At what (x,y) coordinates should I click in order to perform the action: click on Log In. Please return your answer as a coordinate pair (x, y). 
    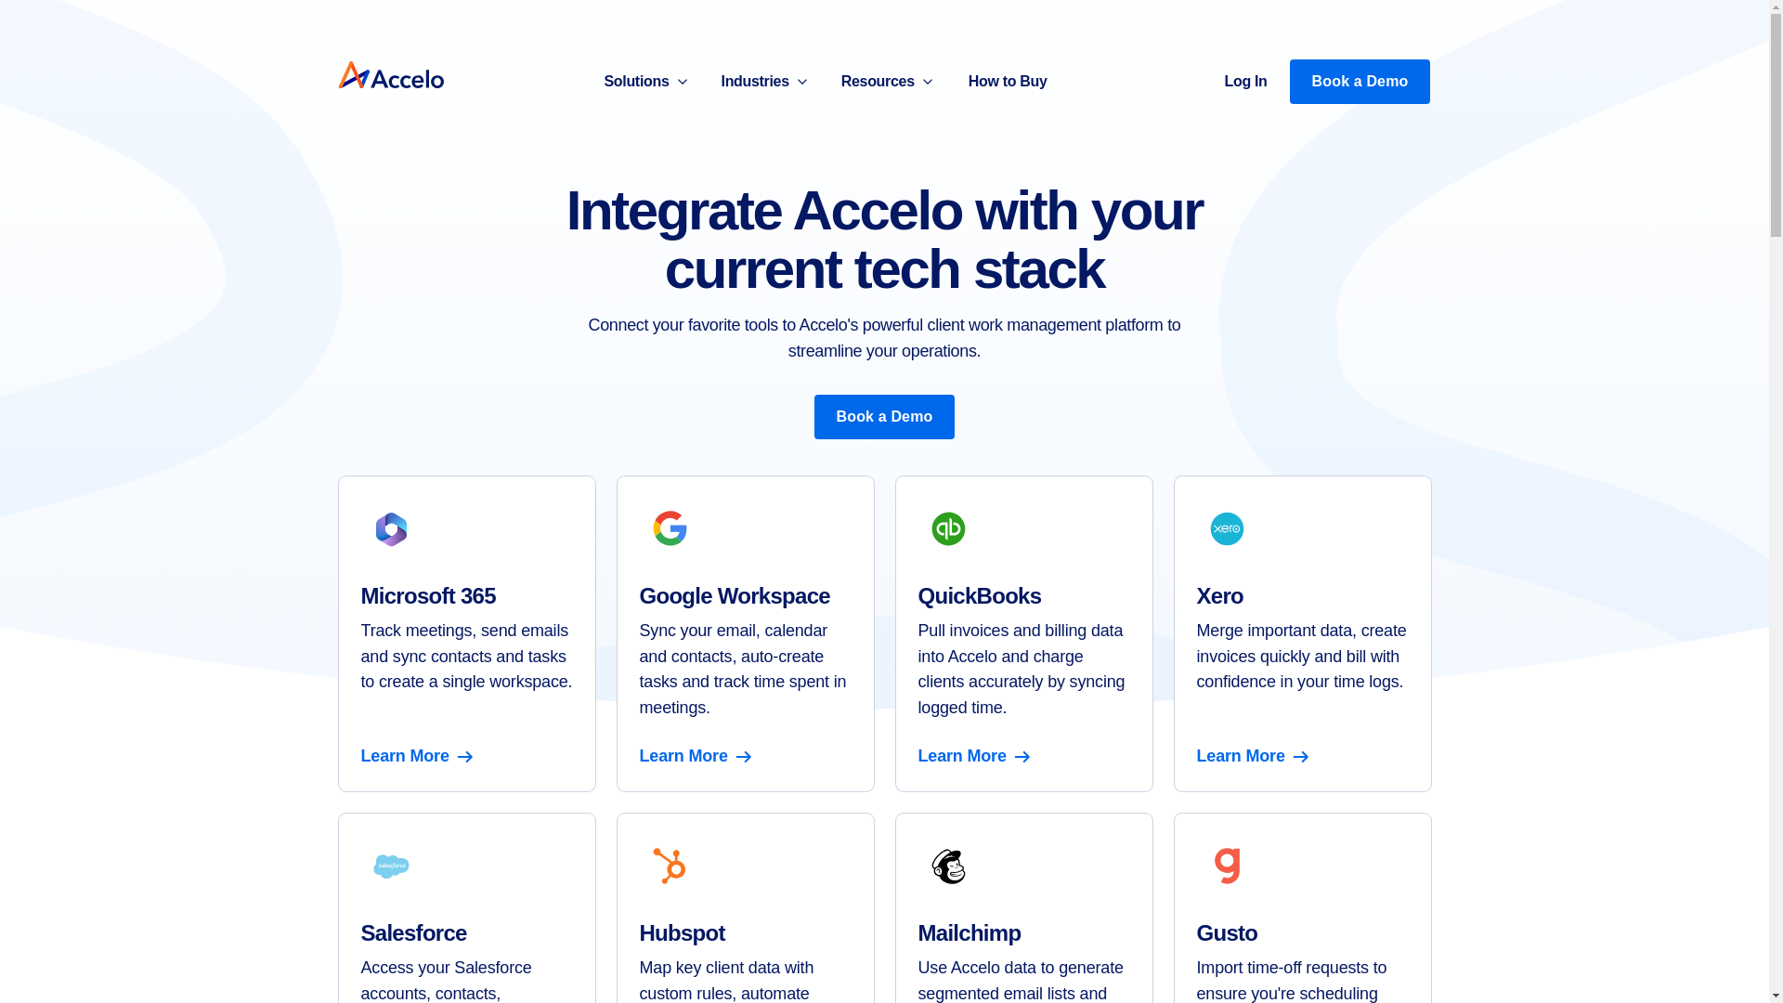
    Looking at the image, I should click on (1244, 82).